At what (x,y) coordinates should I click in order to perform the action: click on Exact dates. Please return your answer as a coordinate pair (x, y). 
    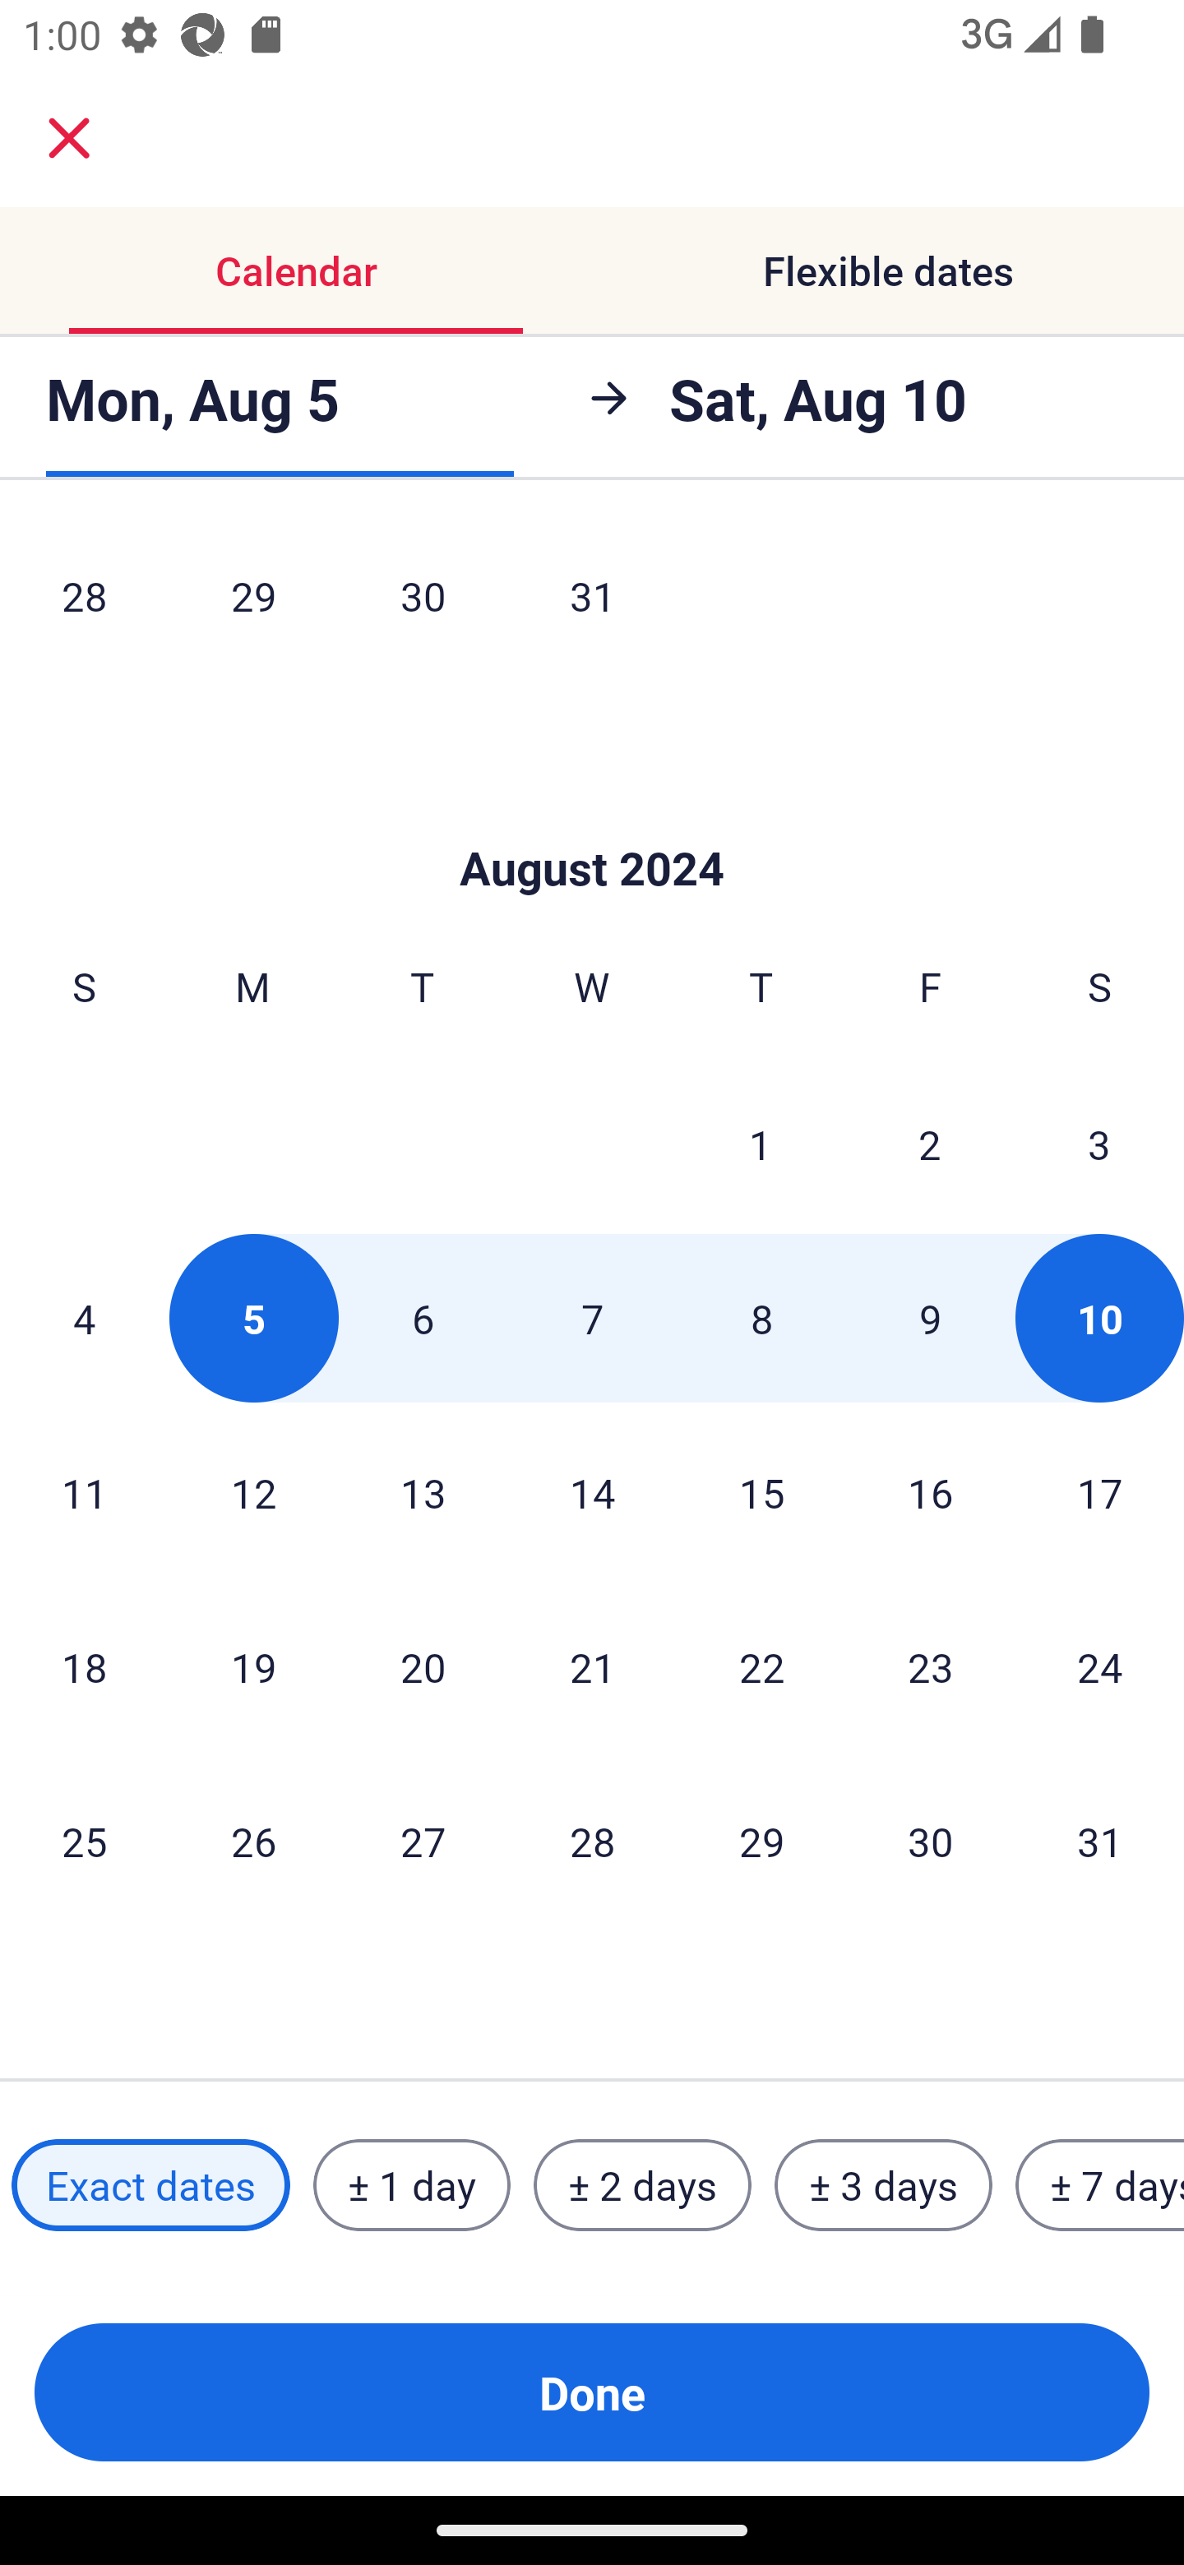
    Looking at the image, I should click on (150, 2185).